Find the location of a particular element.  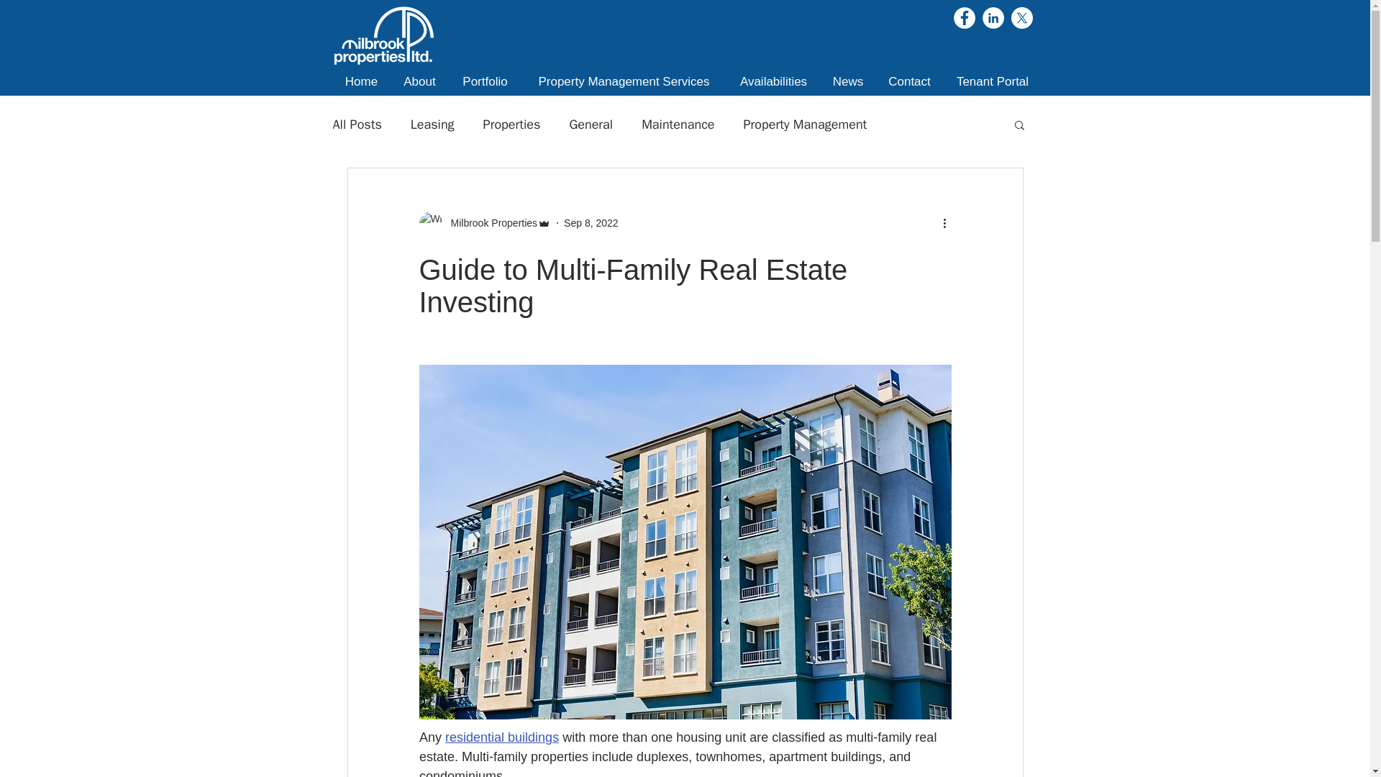

residential buildings is located at coordinates (502, 737).